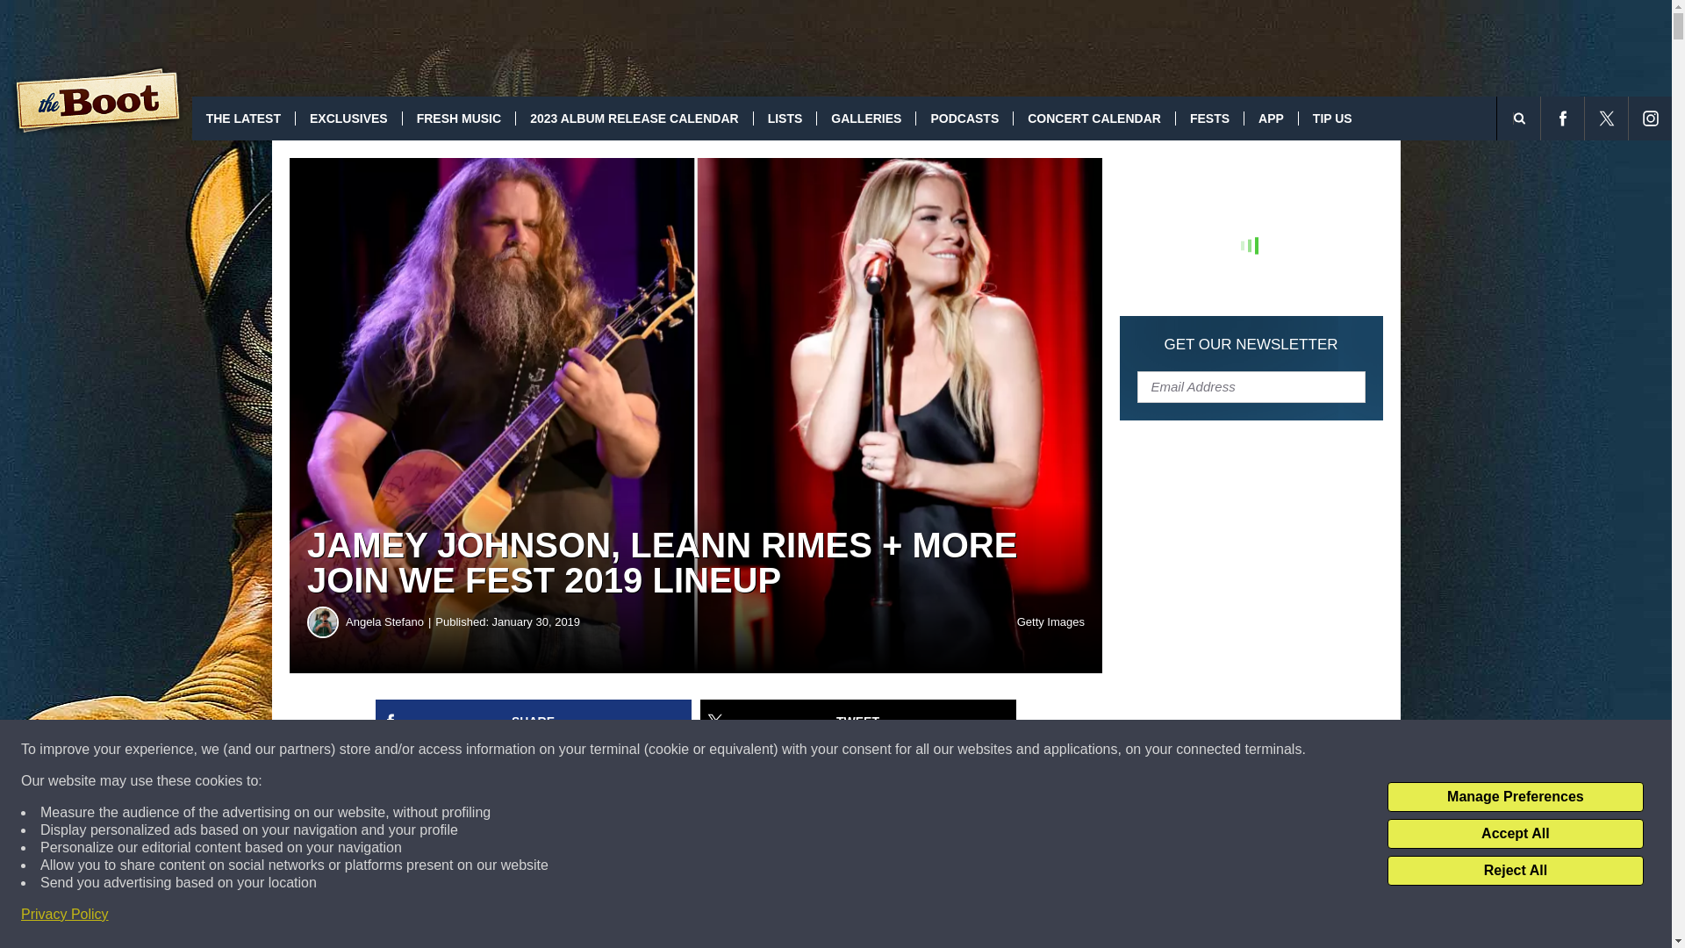  What do you see at coordinates (502, 801) in the screenshot?
I see `WE Fest` at bounding box center [502, 801].